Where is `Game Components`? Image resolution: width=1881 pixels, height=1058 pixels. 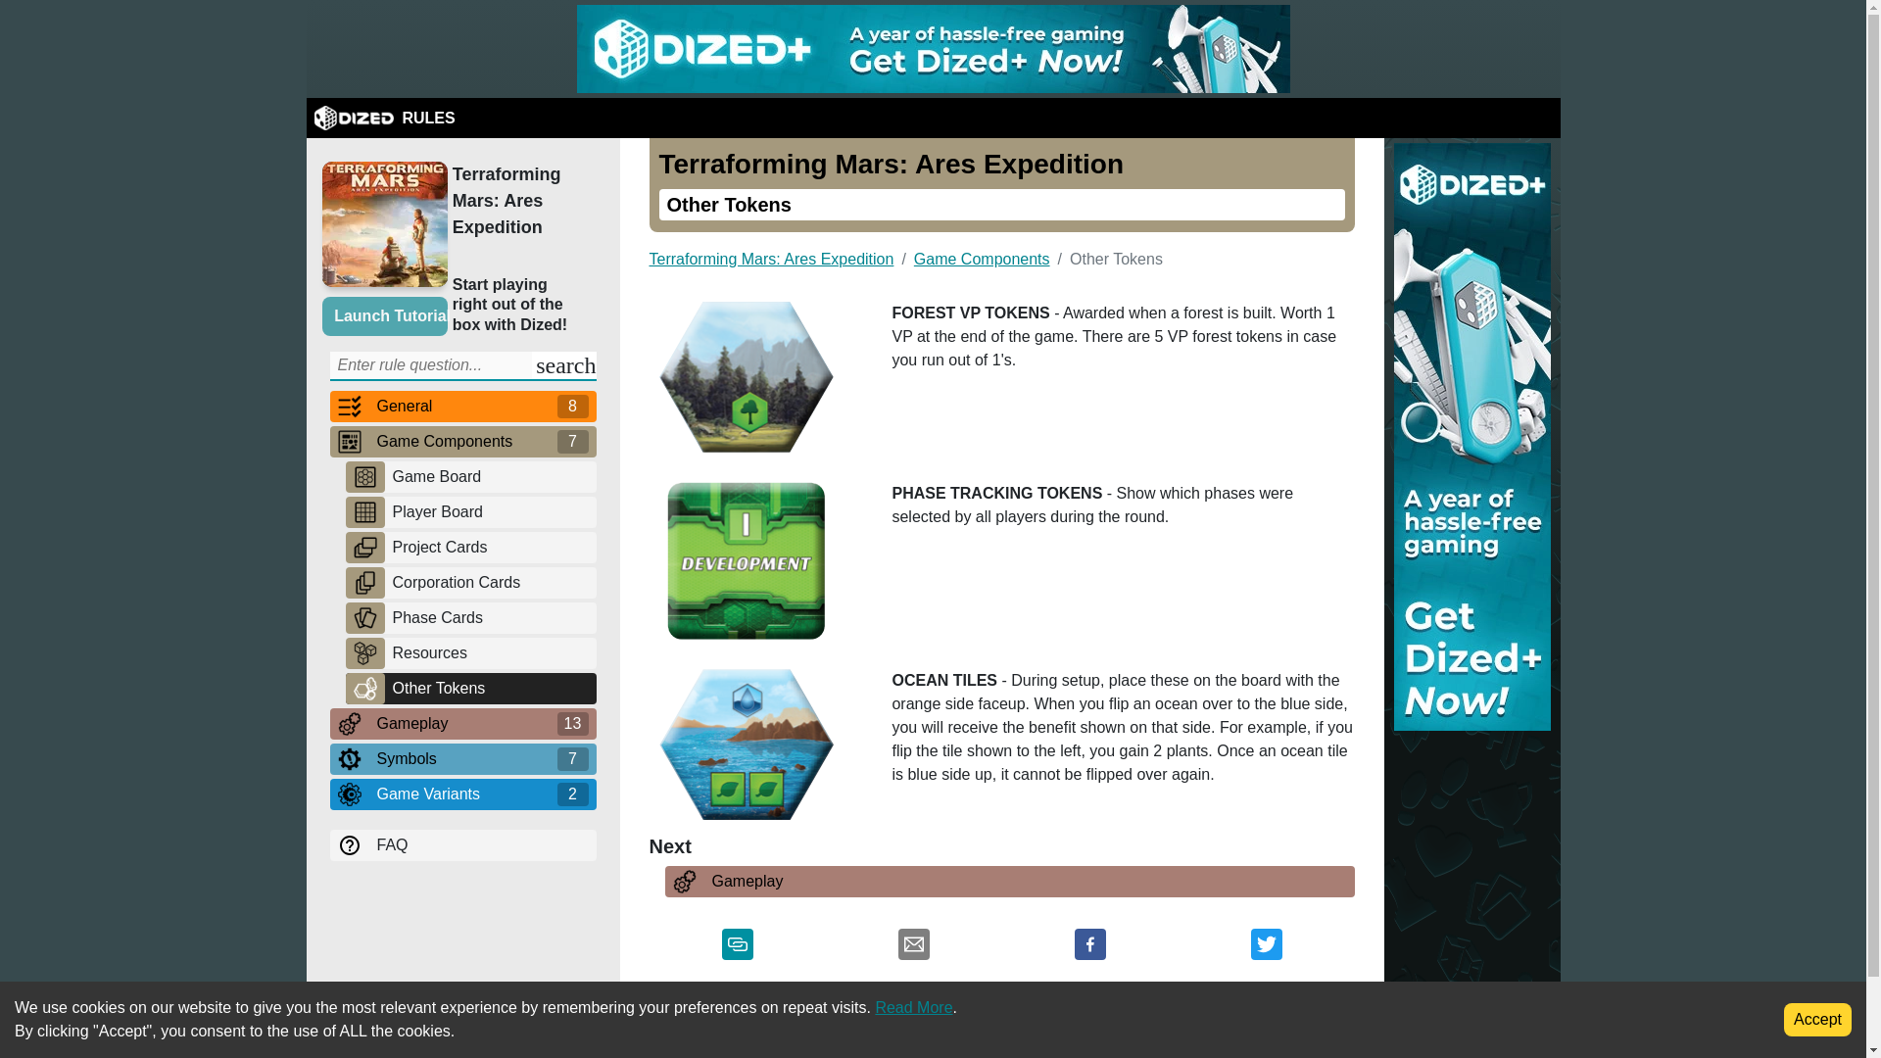 Game Components is located at coordinates (462, 441).